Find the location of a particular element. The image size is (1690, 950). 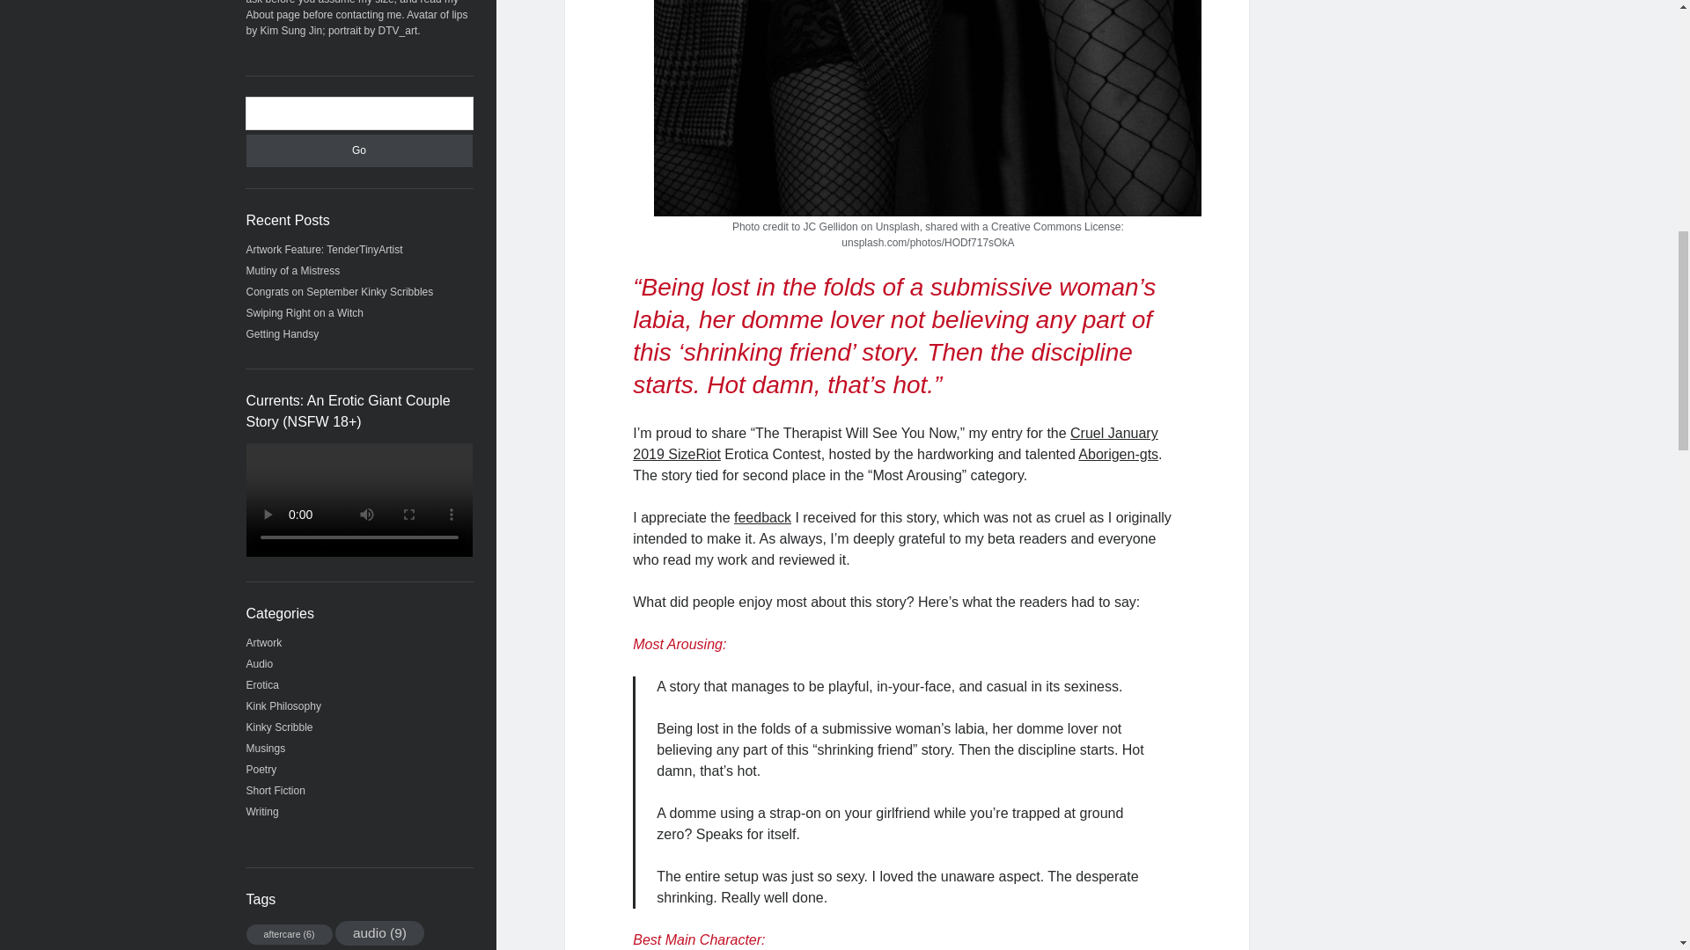

Go is located at coordinates (359, 151).